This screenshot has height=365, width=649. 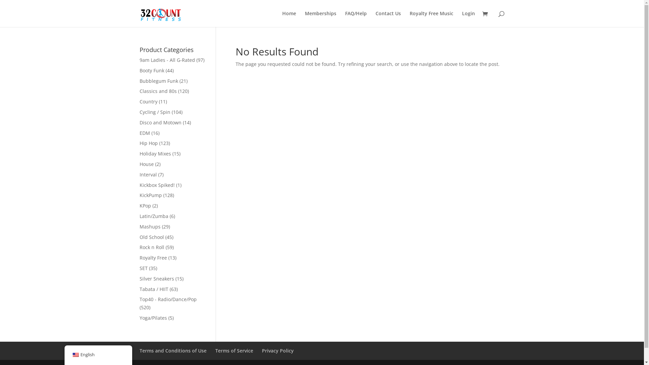 What do you see at coordinates (148, 174) in the screenshot?
I see `Interval` at bounding box center [148, 174].